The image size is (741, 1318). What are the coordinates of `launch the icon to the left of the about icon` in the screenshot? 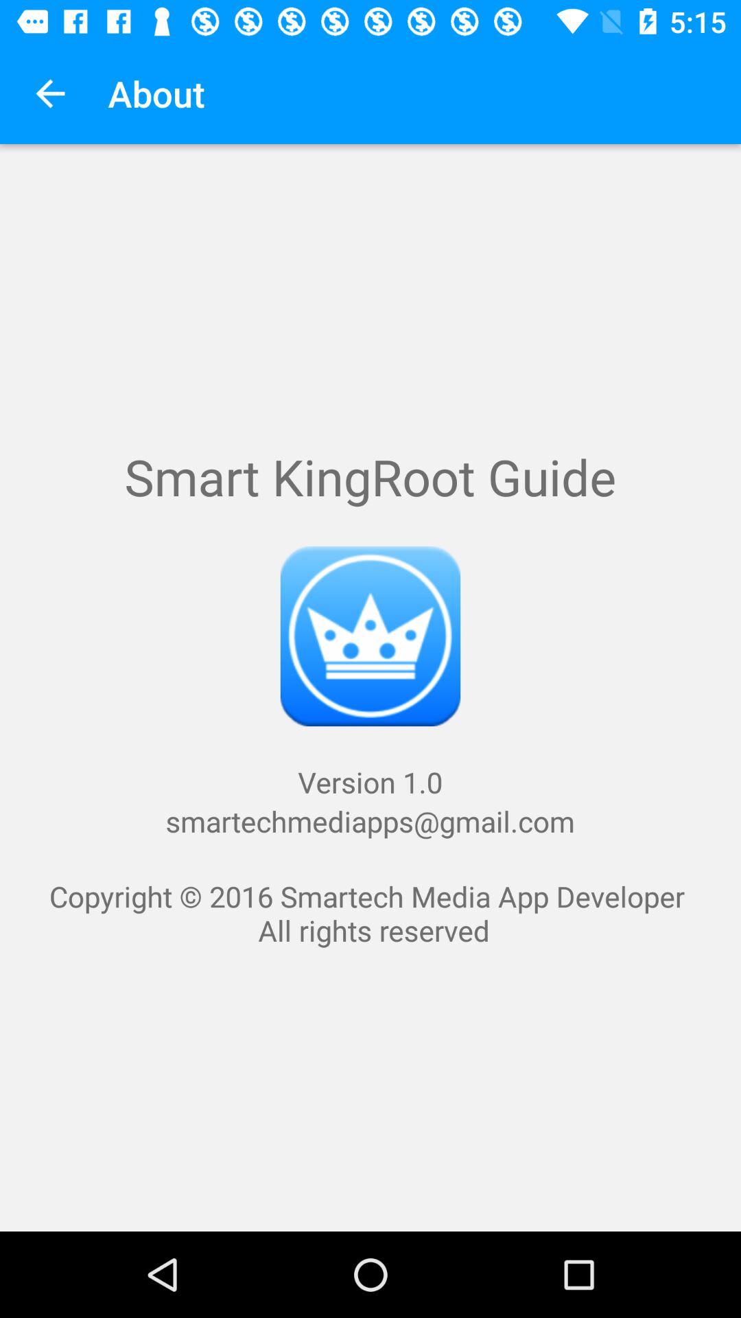 It's located at (50, 93).